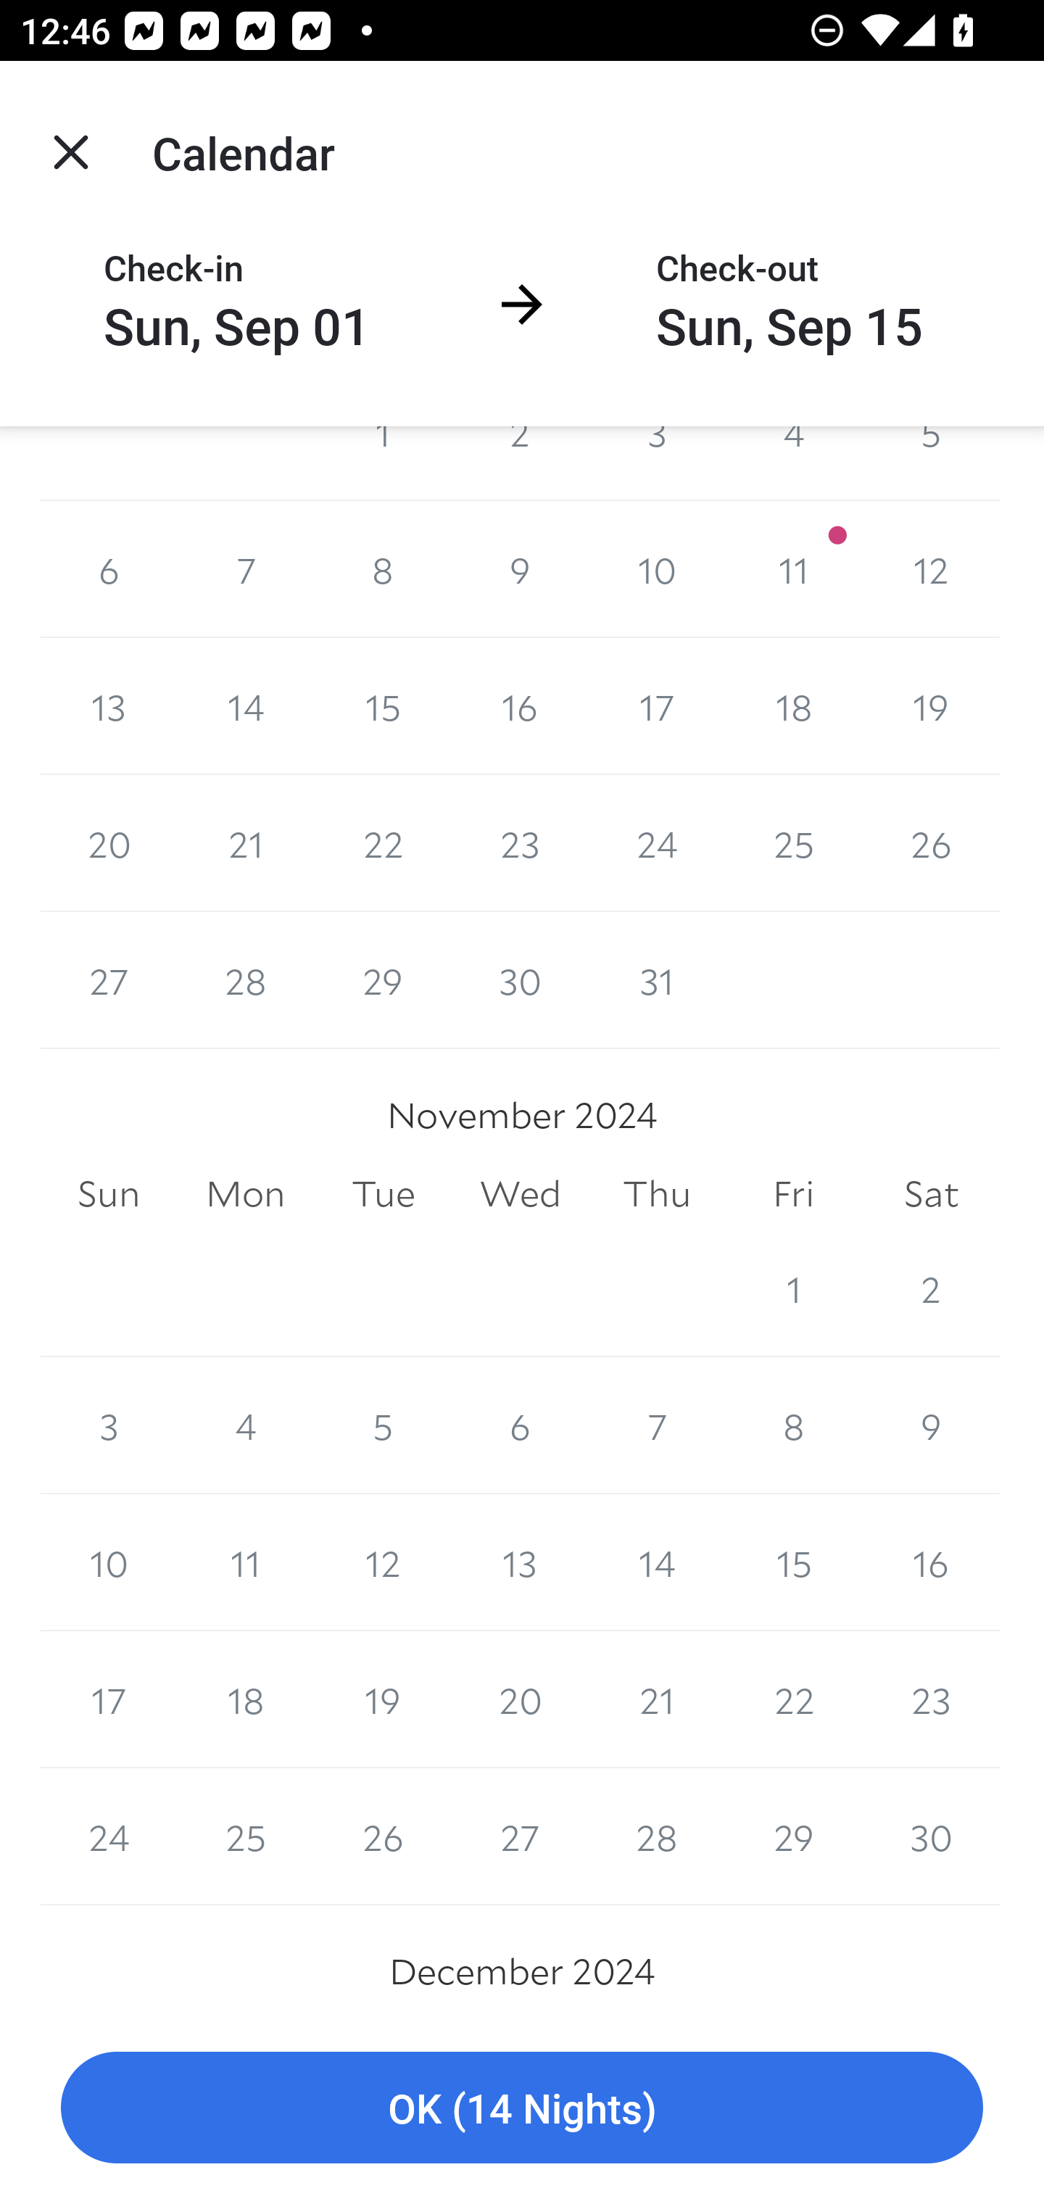 This screenshot has width=1044, height=2204. I want to click on 21 21 October 2024, so click(245, 844).